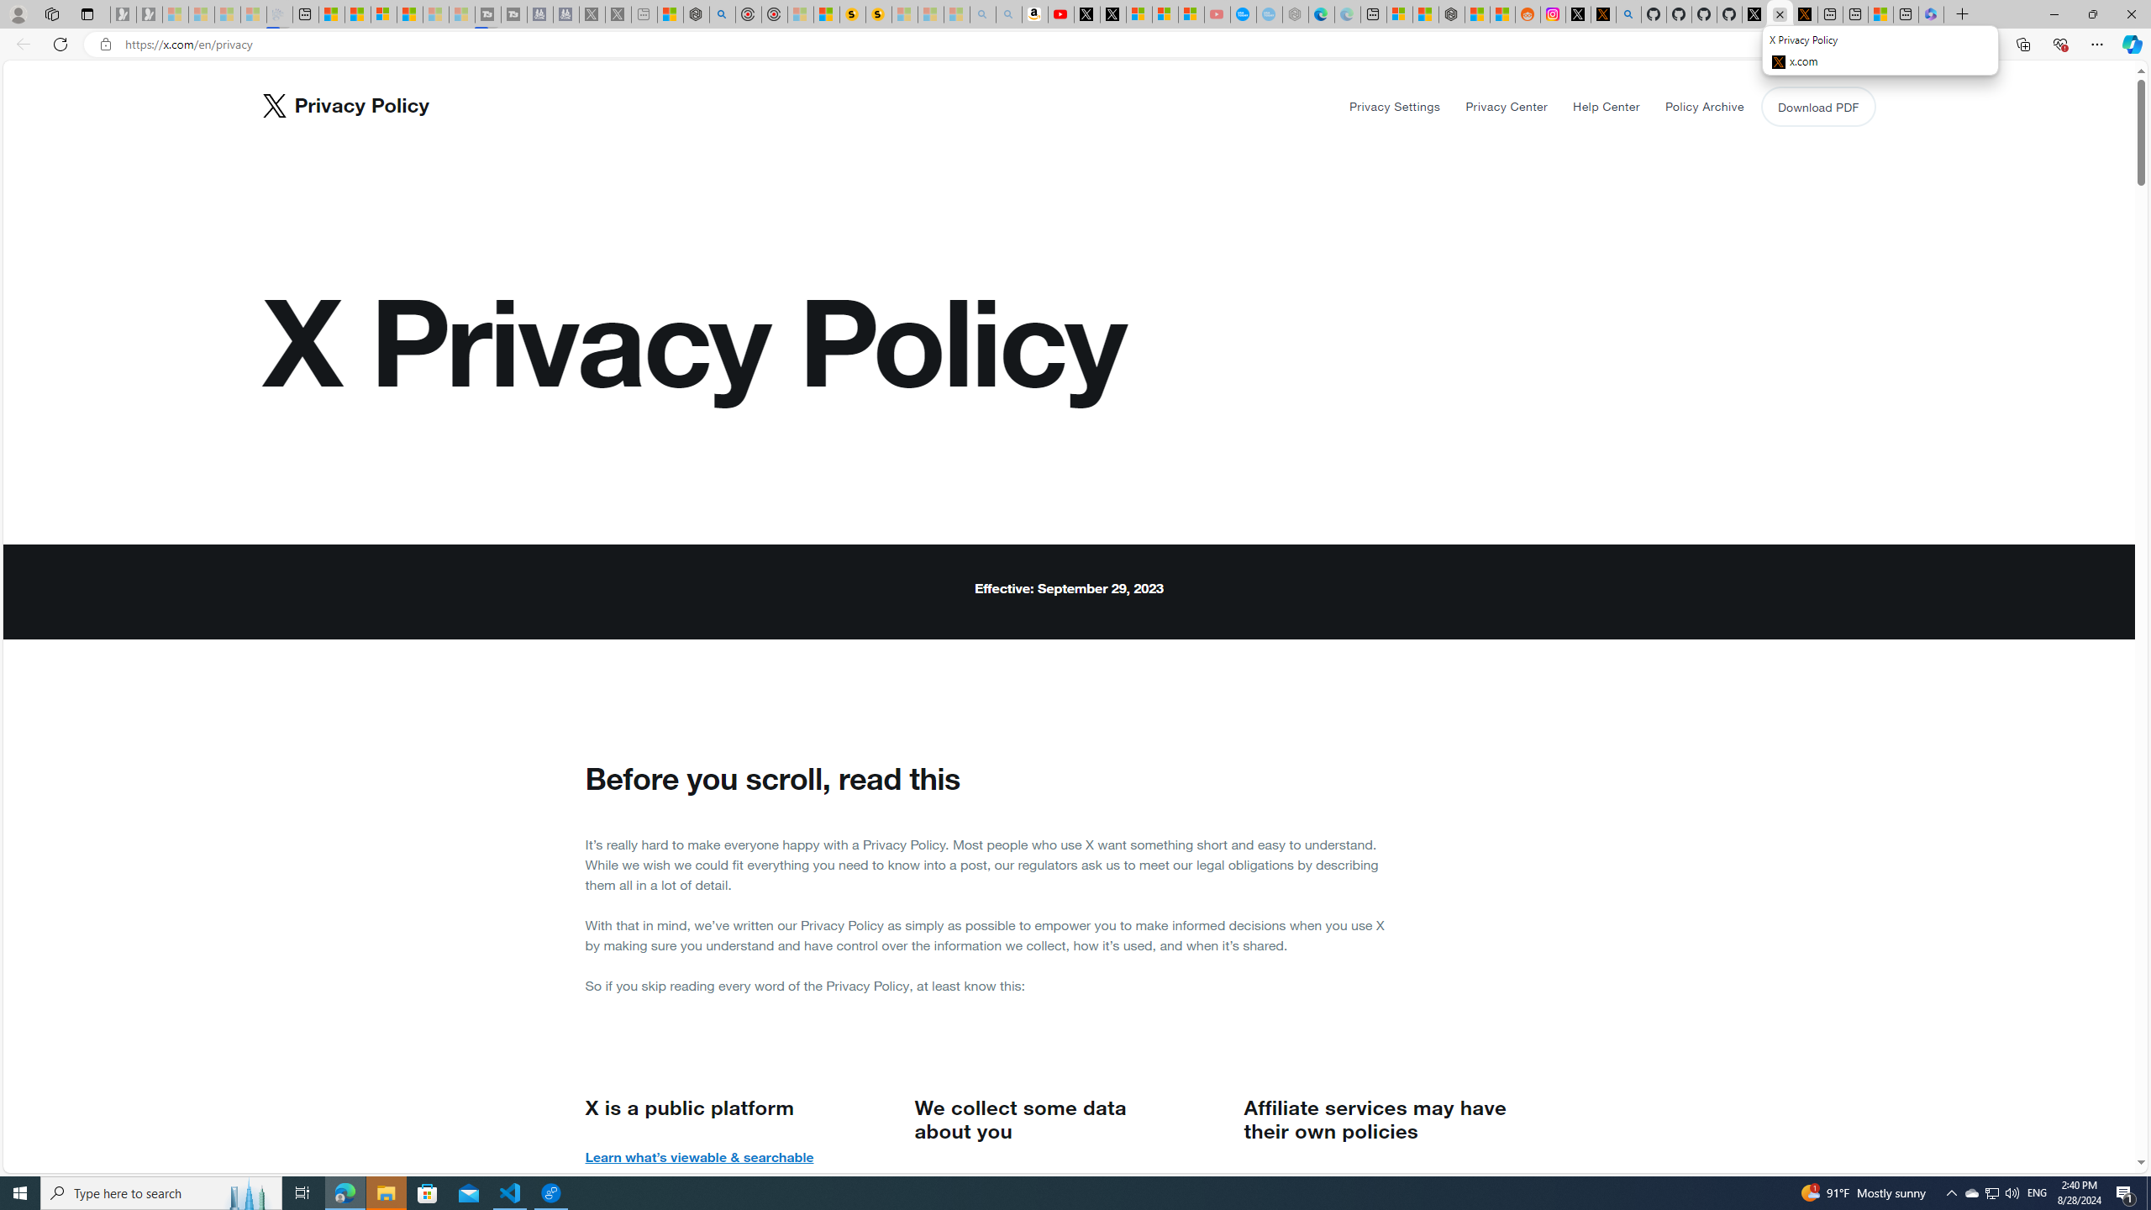  I want to click on Microsoft account | Microsoft Account Privacy Settings, so click(1398, 14).